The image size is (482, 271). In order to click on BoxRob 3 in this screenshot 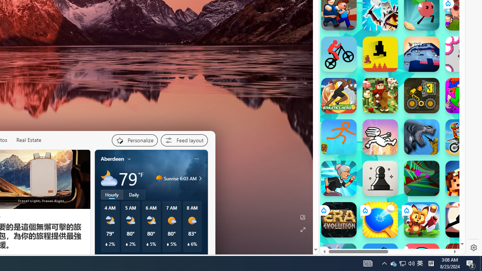, I will do `click(422, 96)`.